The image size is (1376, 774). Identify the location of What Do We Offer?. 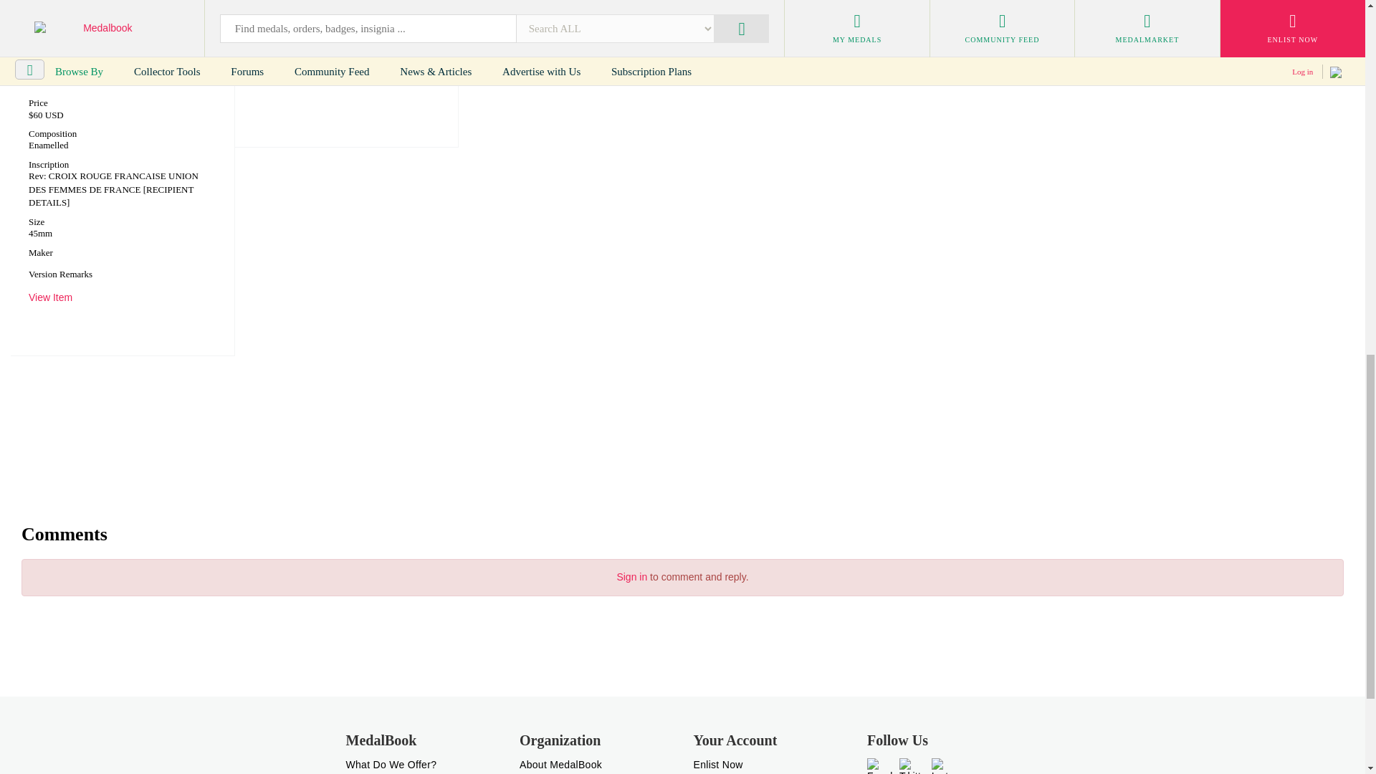
(390, 764).